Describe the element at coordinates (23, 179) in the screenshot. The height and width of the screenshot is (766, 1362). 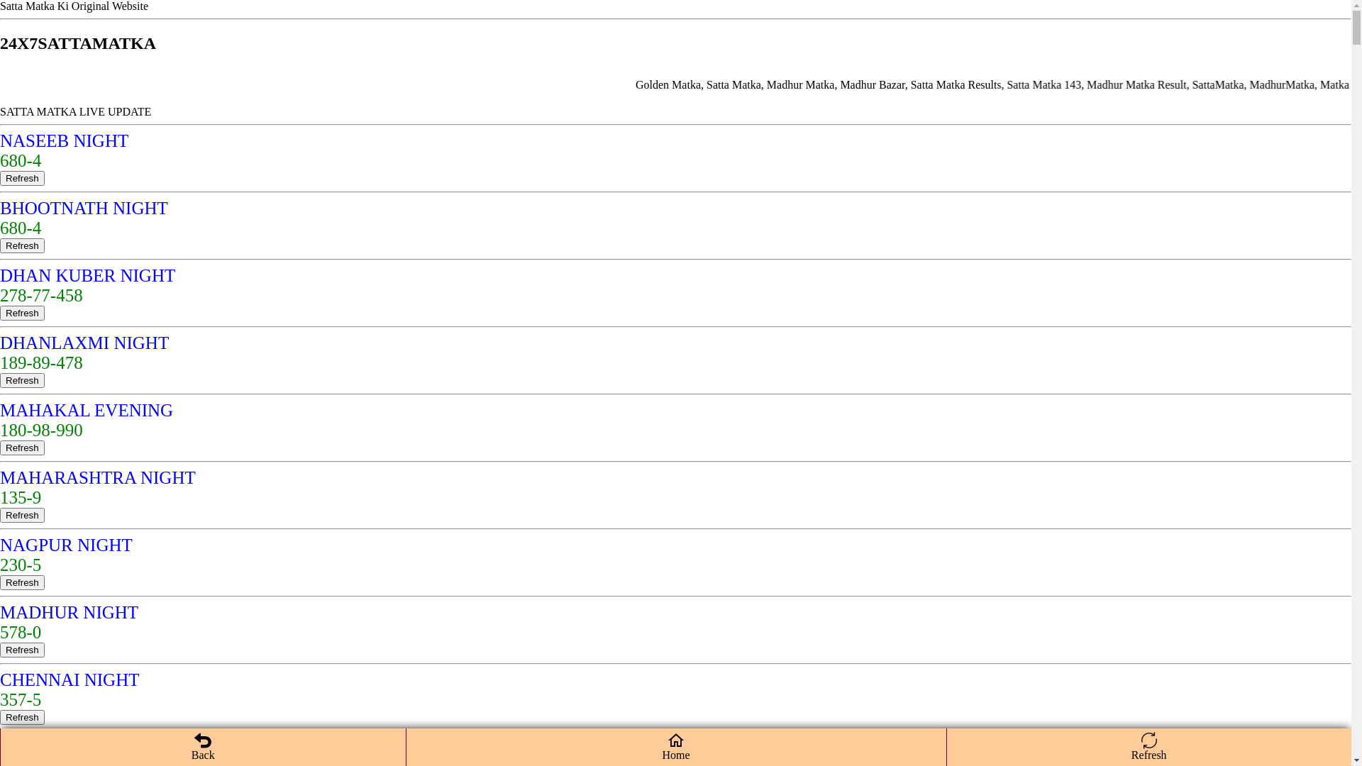
I see `Refresh` at that location.